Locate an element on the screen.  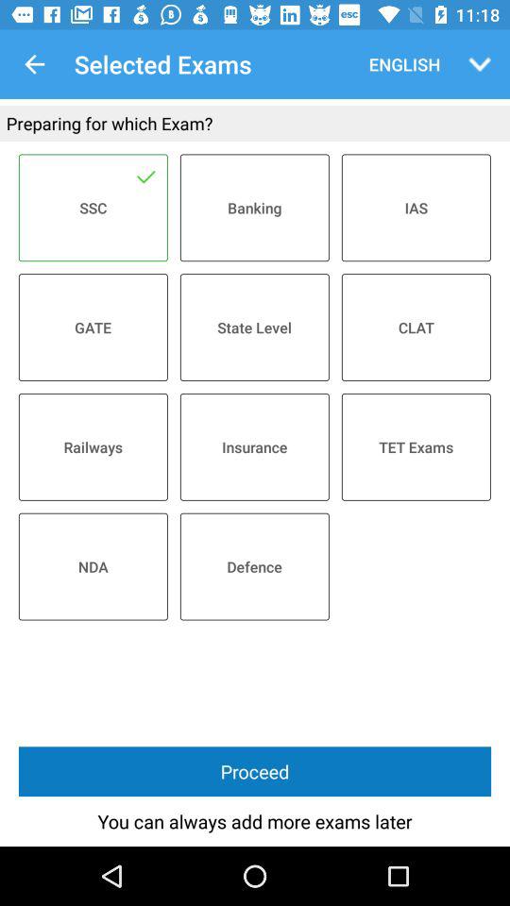
select icon to the left of selected exams icon is located at coordinates (34, 64).